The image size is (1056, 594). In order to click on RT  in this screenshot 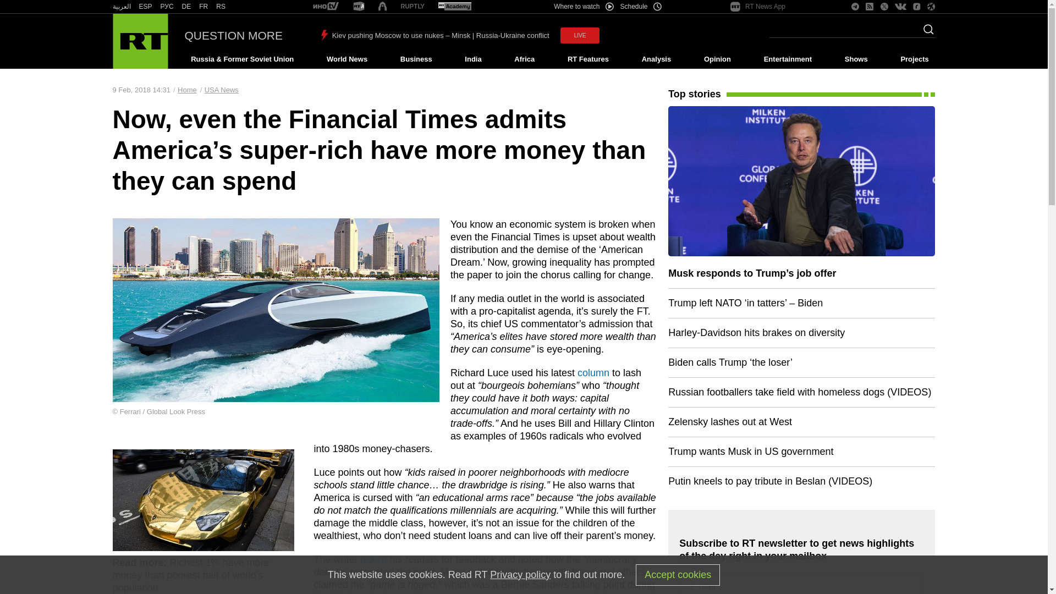, I will do `click(359, 7)`.